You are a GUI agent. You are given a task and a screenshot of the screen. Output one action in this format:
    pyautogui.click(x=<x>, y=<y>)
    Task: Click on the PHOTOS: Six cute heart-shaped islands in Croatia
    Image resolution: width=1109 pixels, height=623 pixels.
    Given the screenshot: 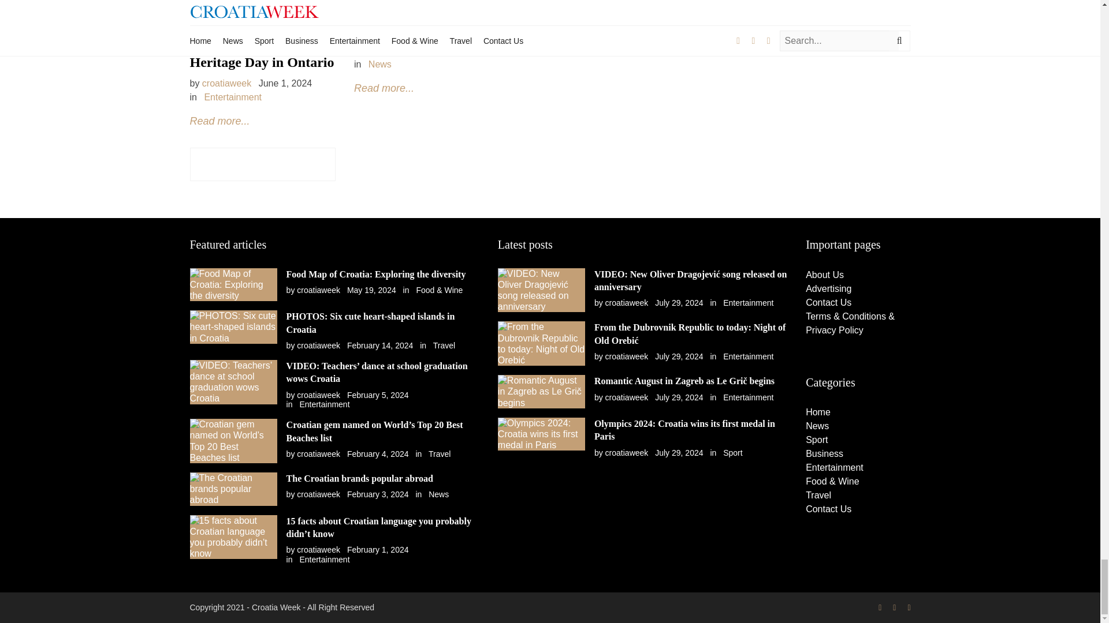 What is the action you would take?
    pyautogui.click(x=370, y=322)
    